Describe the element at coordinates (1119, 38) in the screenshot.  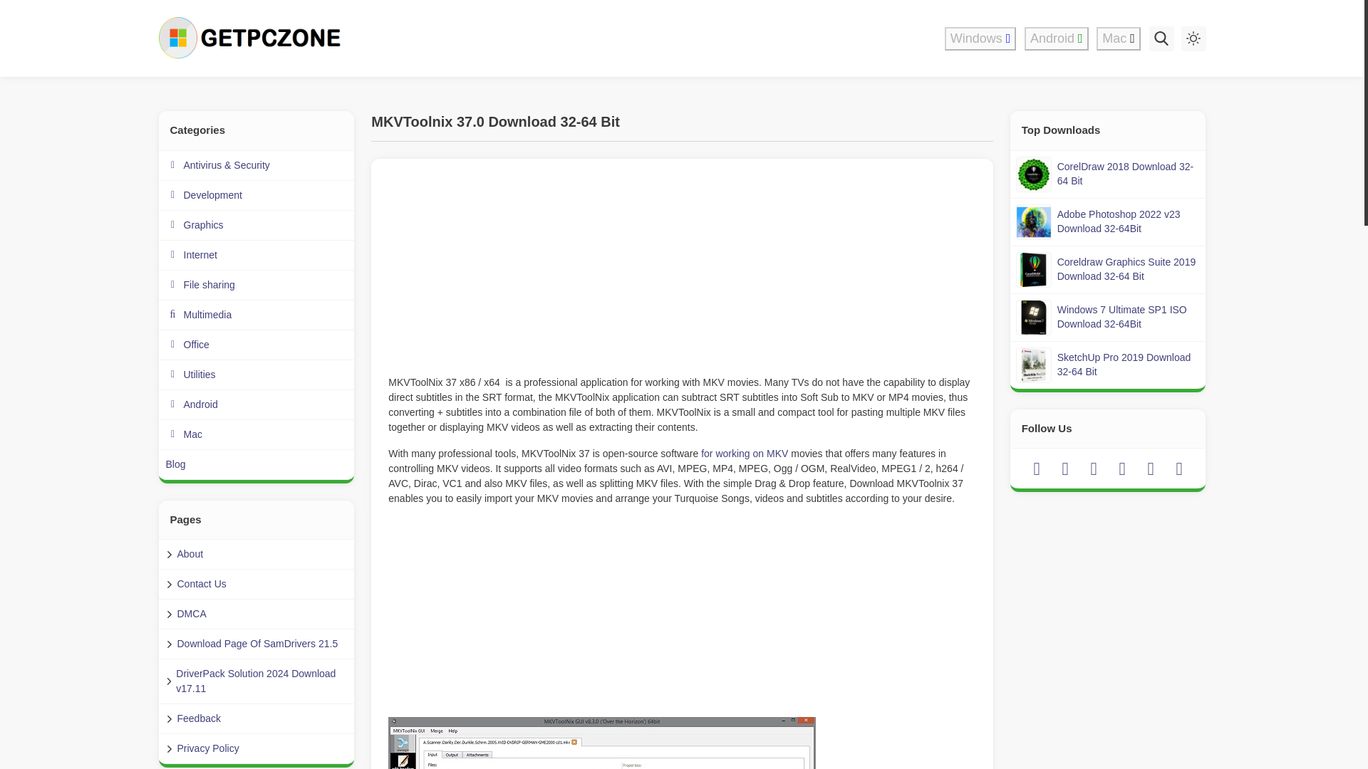
I see `Mac` at that location.